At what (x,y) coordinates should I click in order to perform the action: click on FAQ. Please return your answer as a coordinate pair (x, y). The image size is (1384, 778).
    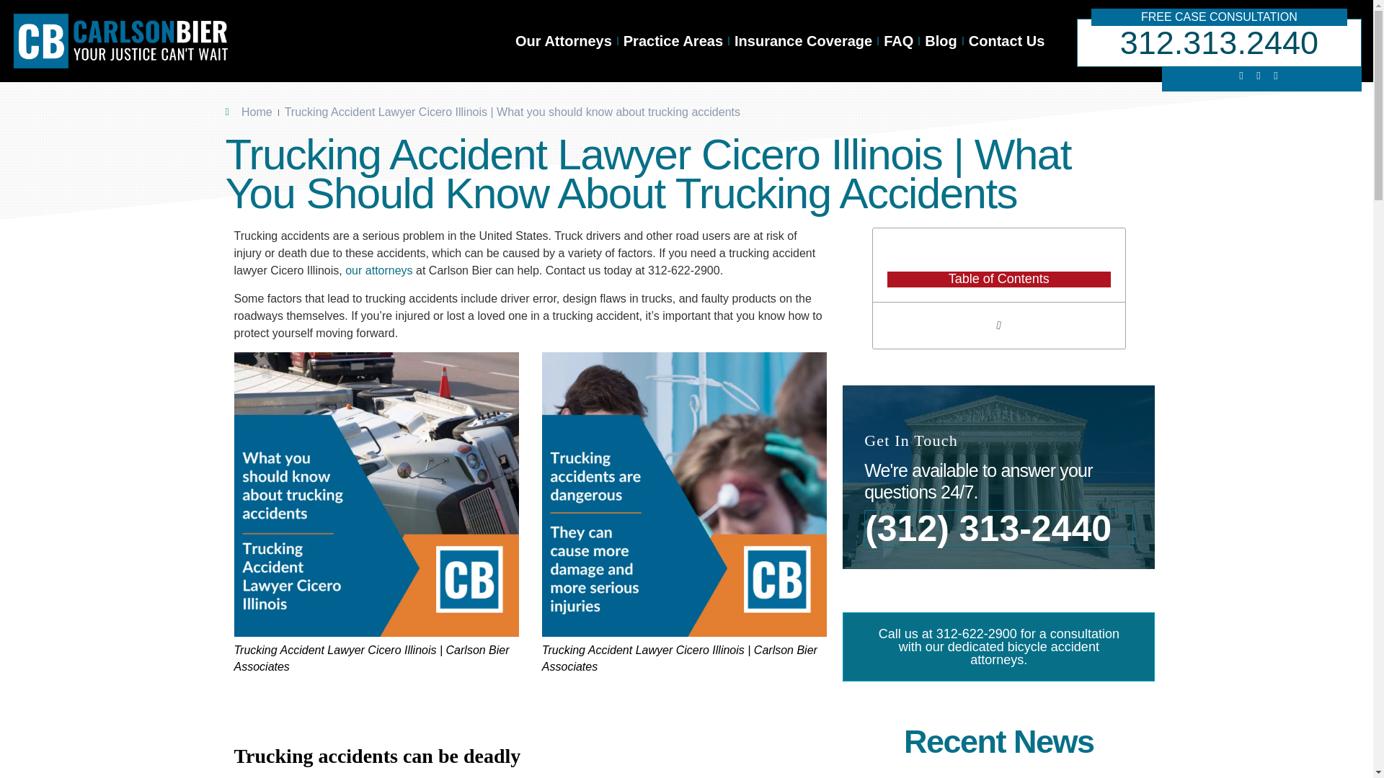
    Looking at the image, I should click on (898, 40).